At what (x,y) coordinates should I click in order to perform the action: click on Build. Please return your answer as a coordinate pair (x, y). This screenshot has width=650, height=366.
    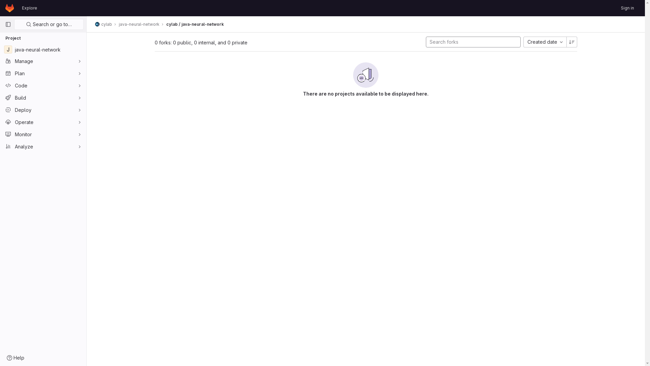
    Looking at the image, I should click on (43, 98).